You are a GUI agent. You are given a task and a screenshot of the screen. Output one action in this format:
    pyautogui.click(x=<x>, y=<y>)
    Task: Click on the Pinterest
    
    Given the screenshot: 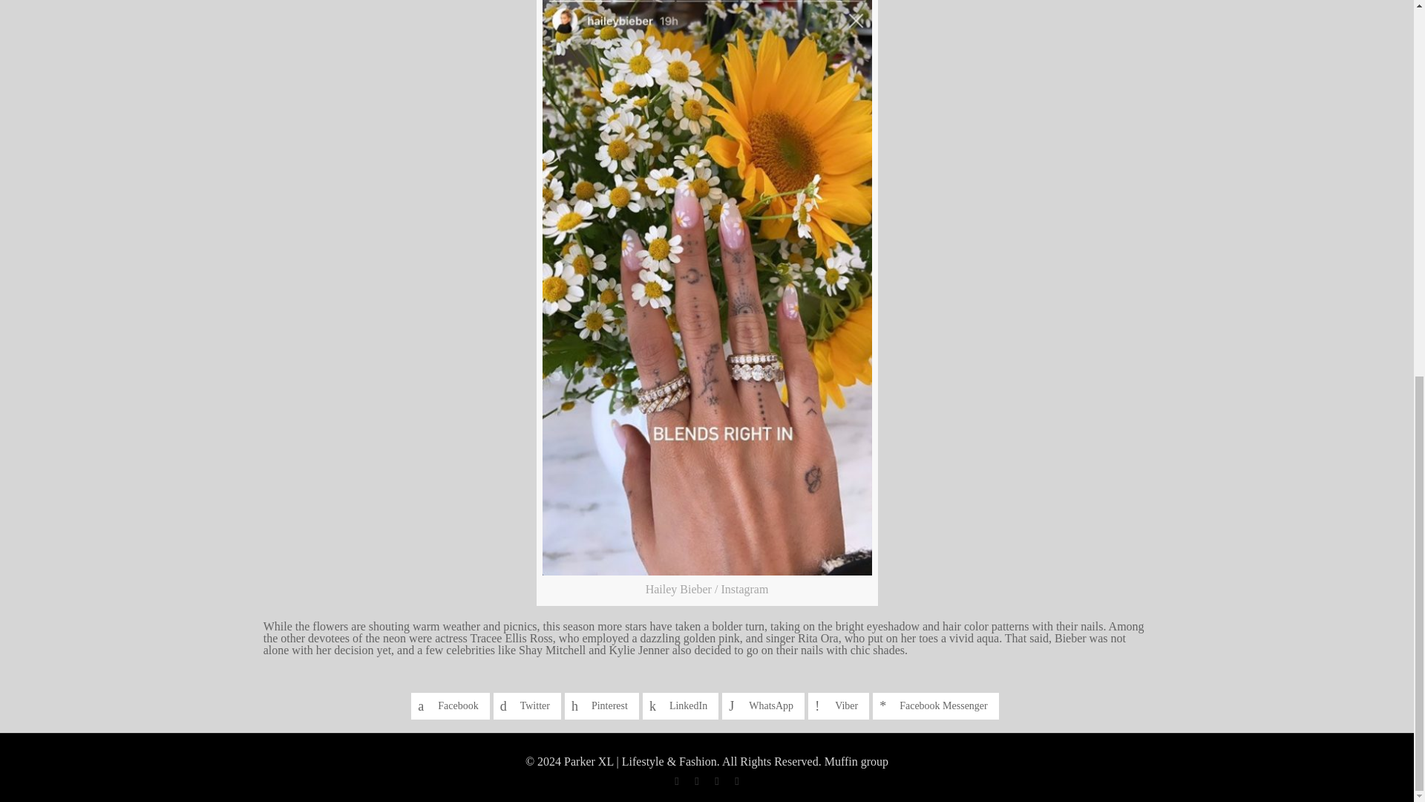 What is the action you would take?
    pyautogui.click(x=601, y=705)
    